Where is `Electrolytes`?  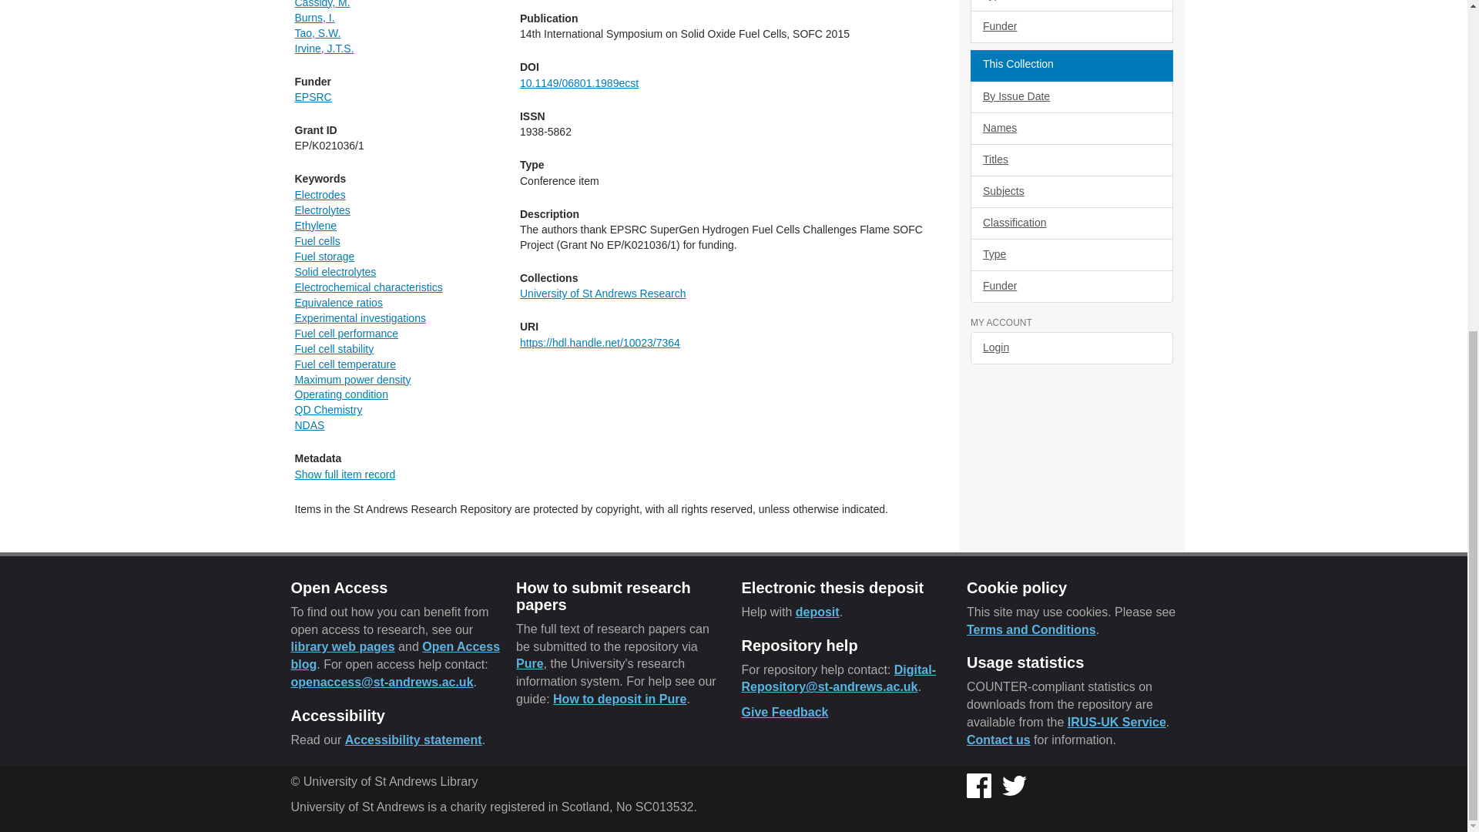 Electrolytes is located at coordinates (322, 210).